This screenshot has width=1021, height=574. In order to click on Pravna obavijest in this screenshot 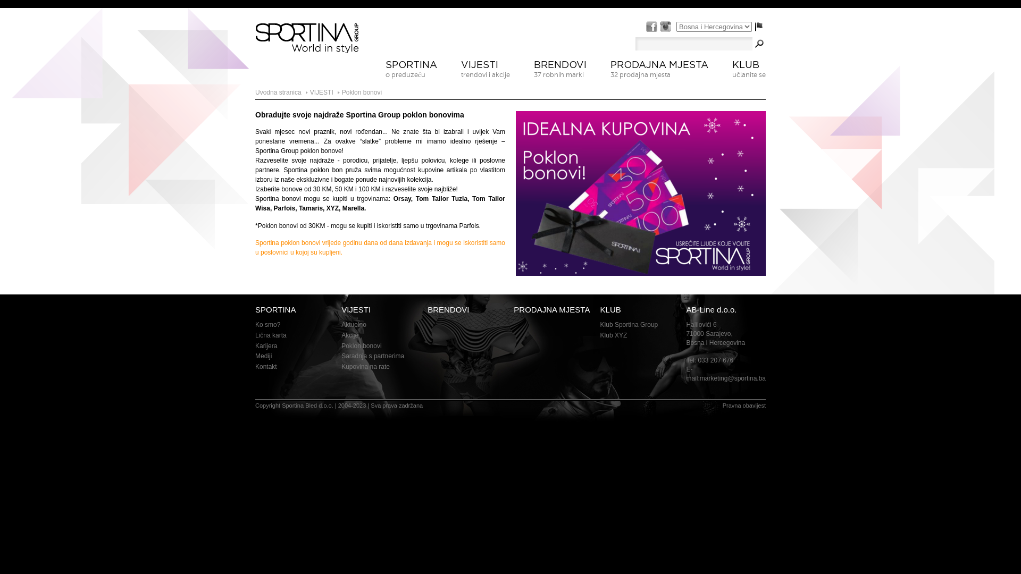, I will do `click(744, 406)`.